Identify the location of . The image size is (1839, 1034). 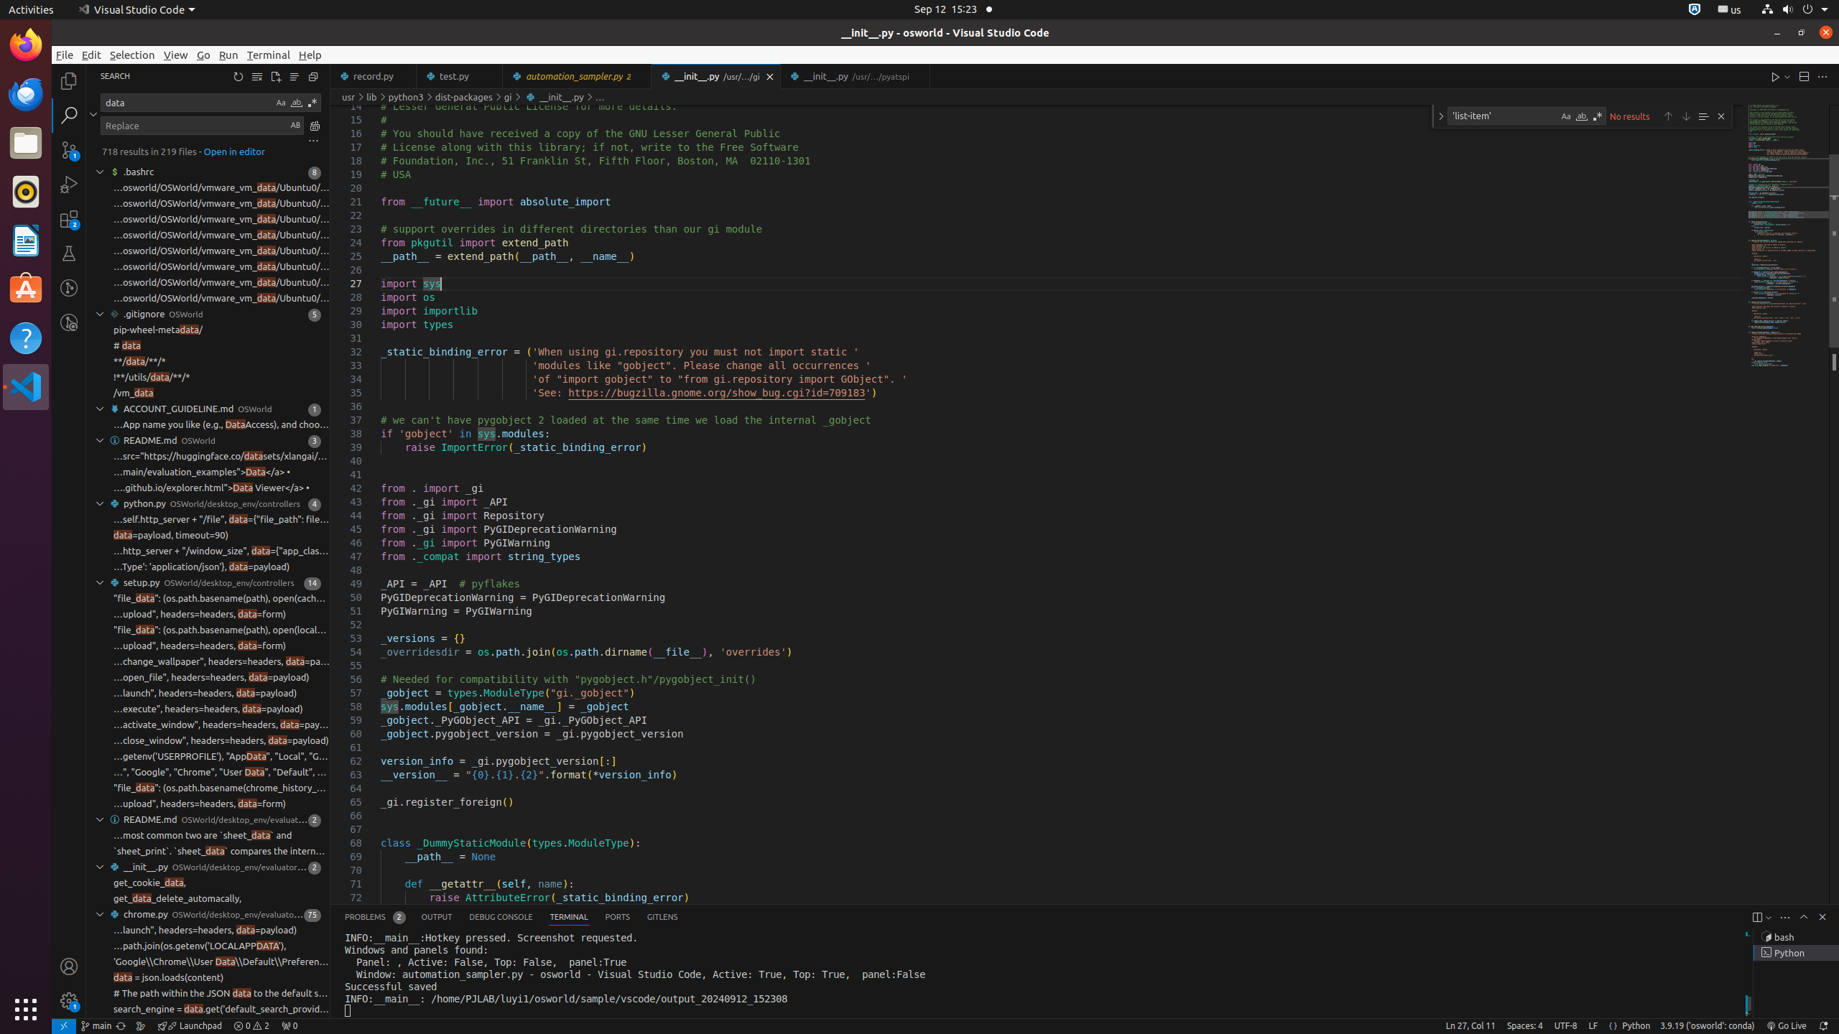
(313, 141).